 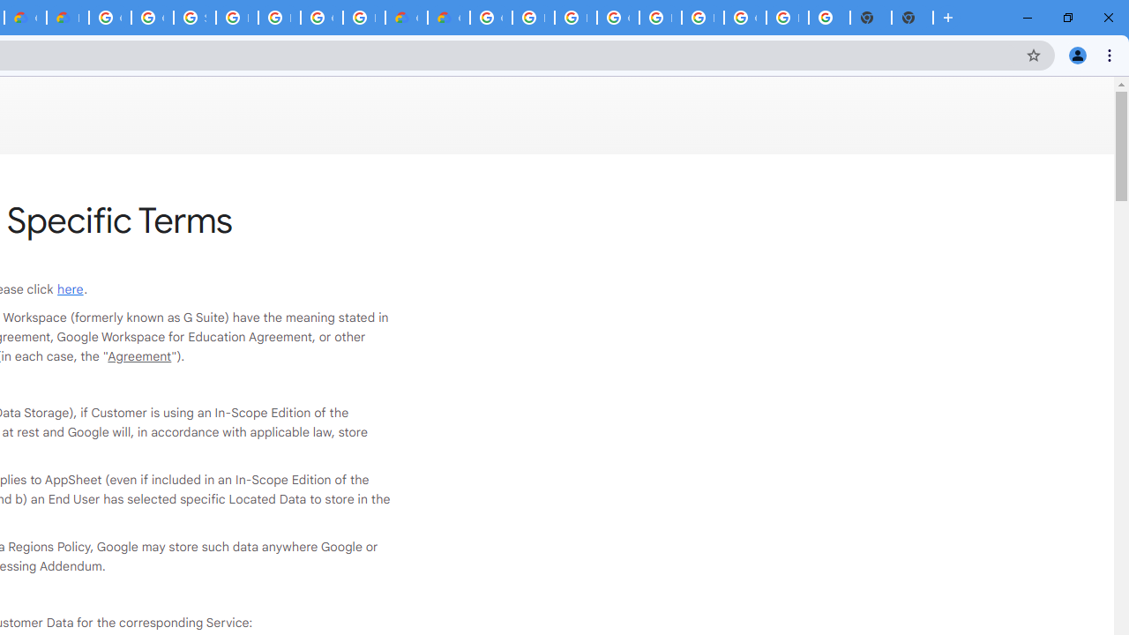 What do you see at coordinates (448, 18) in the screenshot?
I see `Google Cloud Estimate Summary` at bounding box center [448, 18].